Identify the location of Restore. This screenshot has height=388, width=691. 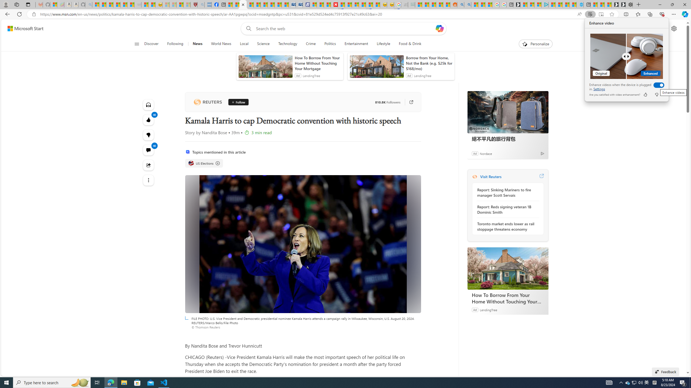
(672, 5).